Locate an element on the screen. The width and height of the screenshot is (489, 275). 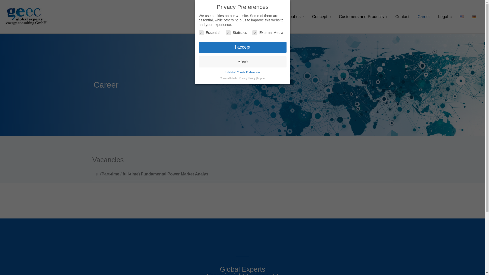
About us is located at coordinates (294, 17).